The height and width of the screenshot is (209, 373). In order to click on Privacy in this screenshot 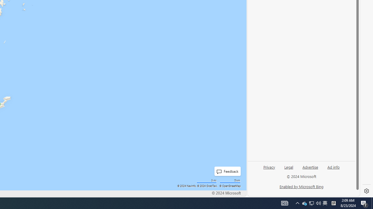, I will do `click(269, 169)`.